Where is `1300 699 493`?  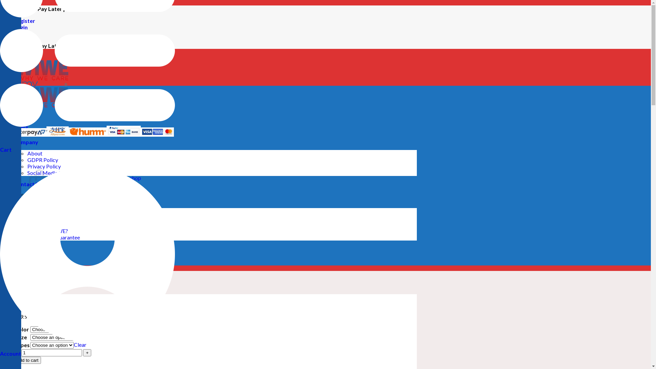 1300 699 493 is located at coordinates (44, 249).